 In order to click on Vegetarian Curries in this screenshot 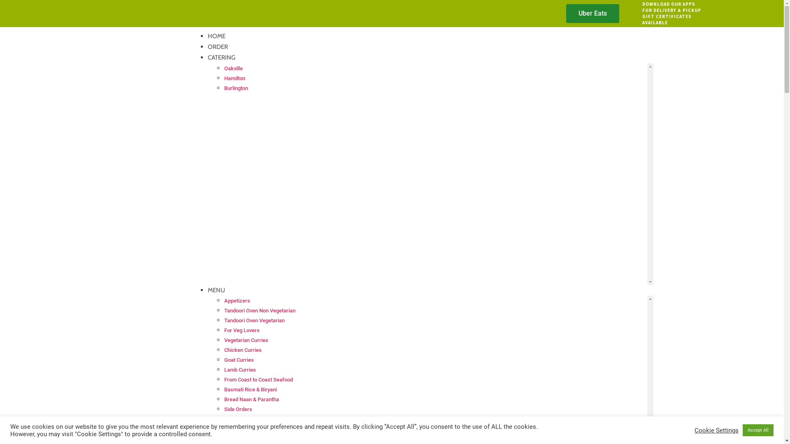, I will do `click(246, 340)`.